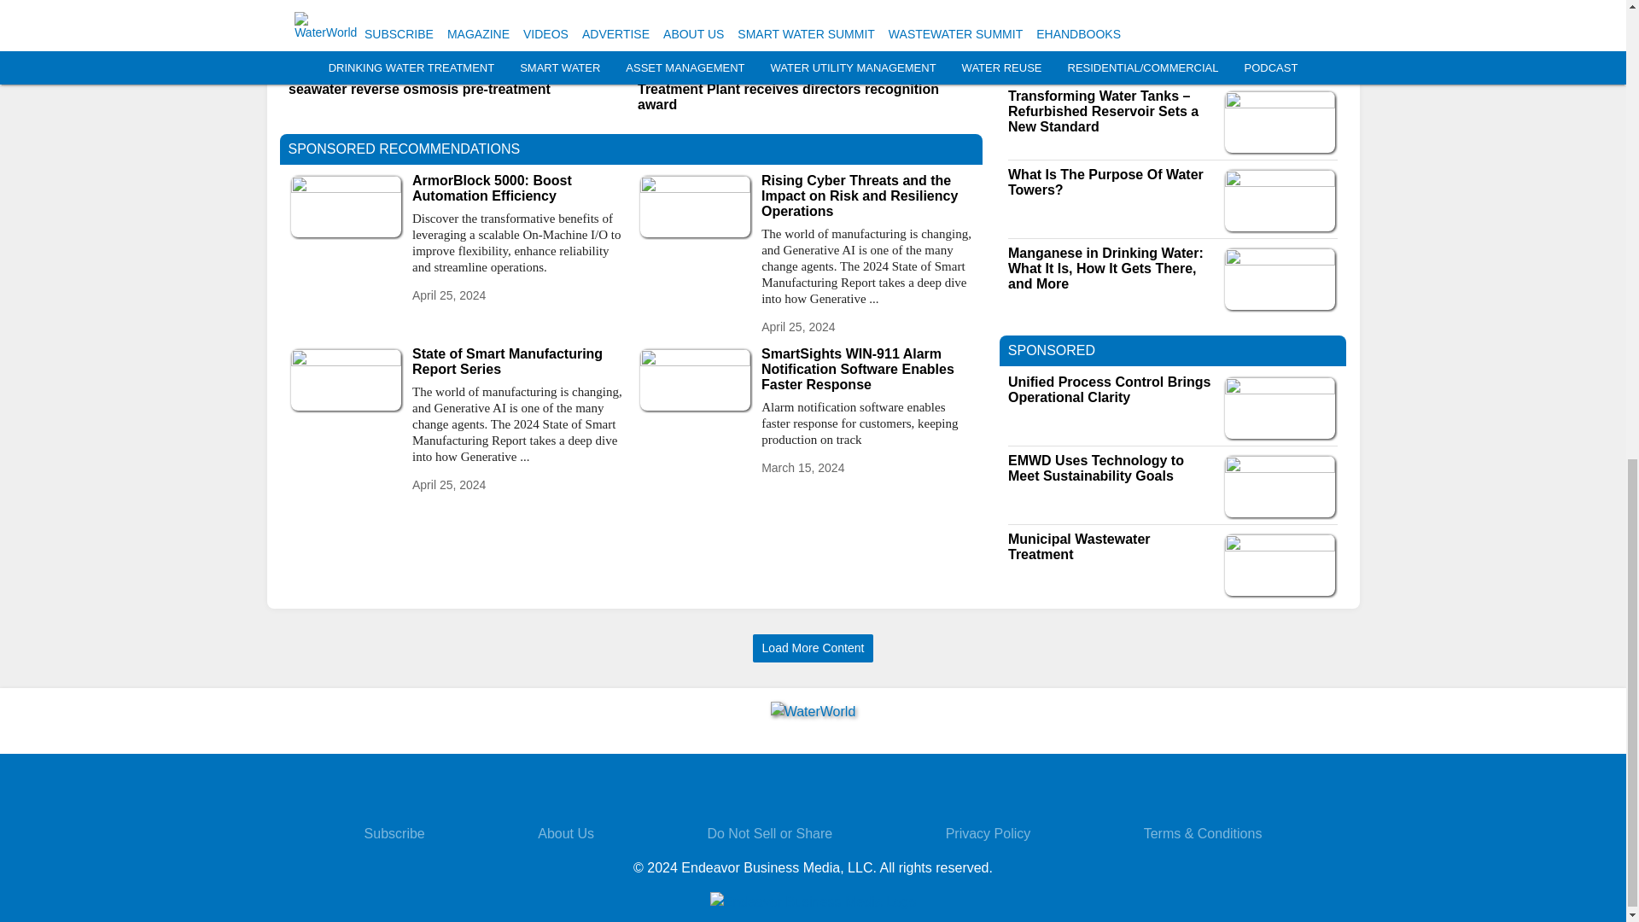 Image resolution: width=1639 pixels, height=922 pixels. What do you see at coordinates (517, 188) in the screenshot?
I see `ArmorBlock 5000: Boost Automation Efficiency` at bounding box center [517, 188].